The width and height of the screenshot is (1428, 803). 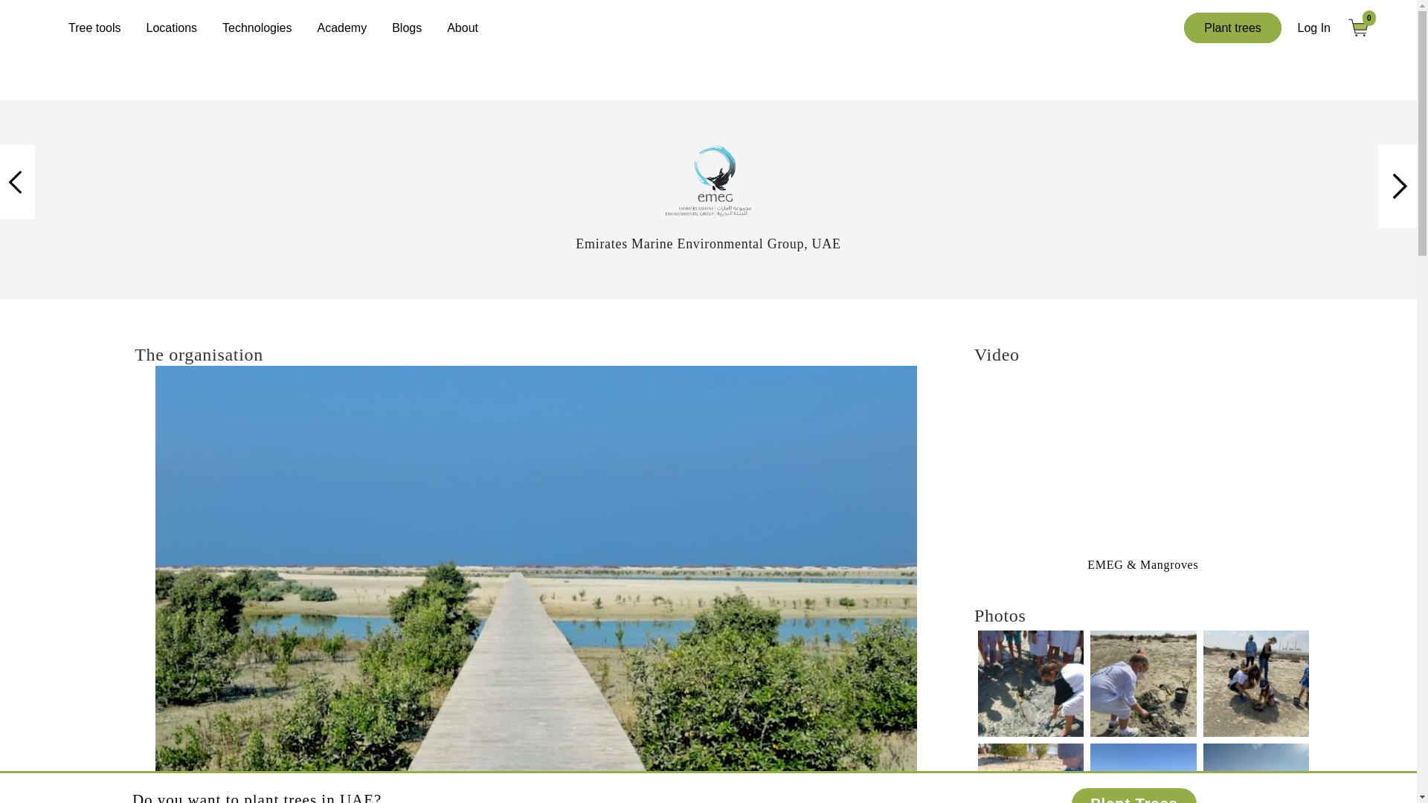 What do you see at coordinates (1364, 27) in the screenshot?
I see `0` at bounding box center [1364, 27].